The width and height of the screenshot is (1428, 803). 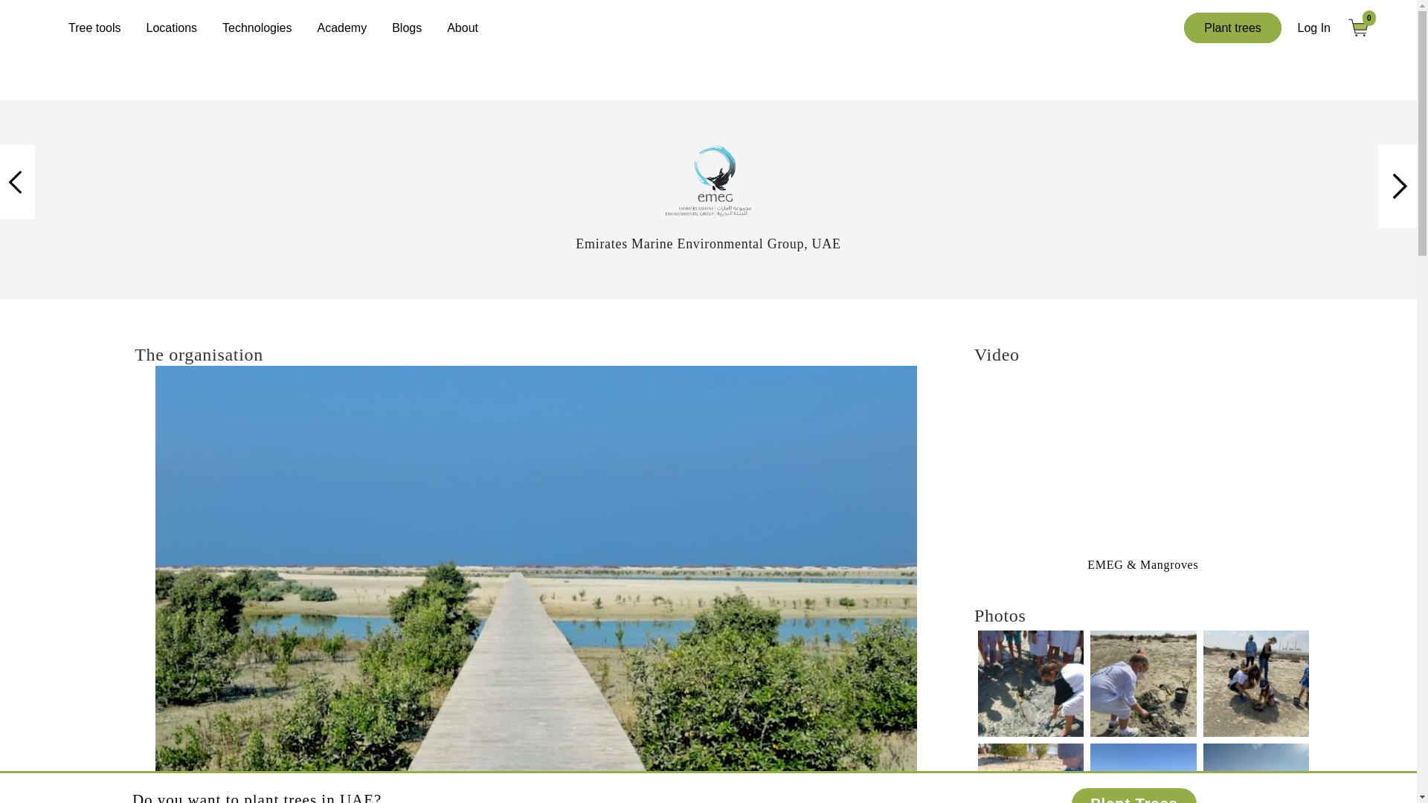 What do you see at coordinates (1364, 27) in the screenshot?
I see `0` at bounding box center [1364, 27].